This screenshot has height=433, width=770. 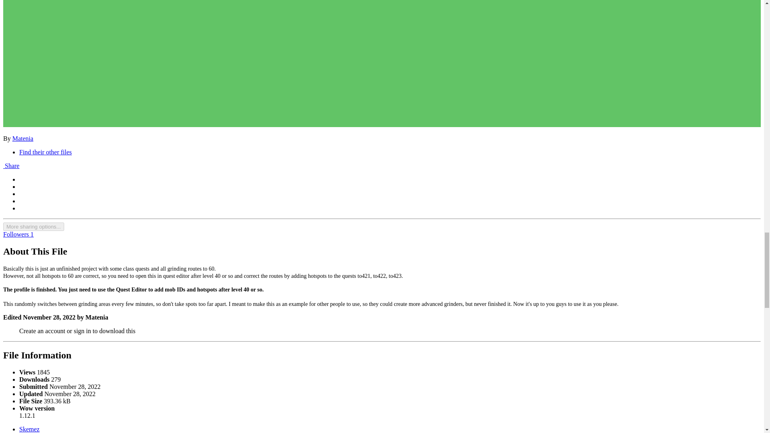 What do you see at coordinates (22, 138) in the screenshot?
I see `Go to Matenia's profile` at bounding box center [22, 138].